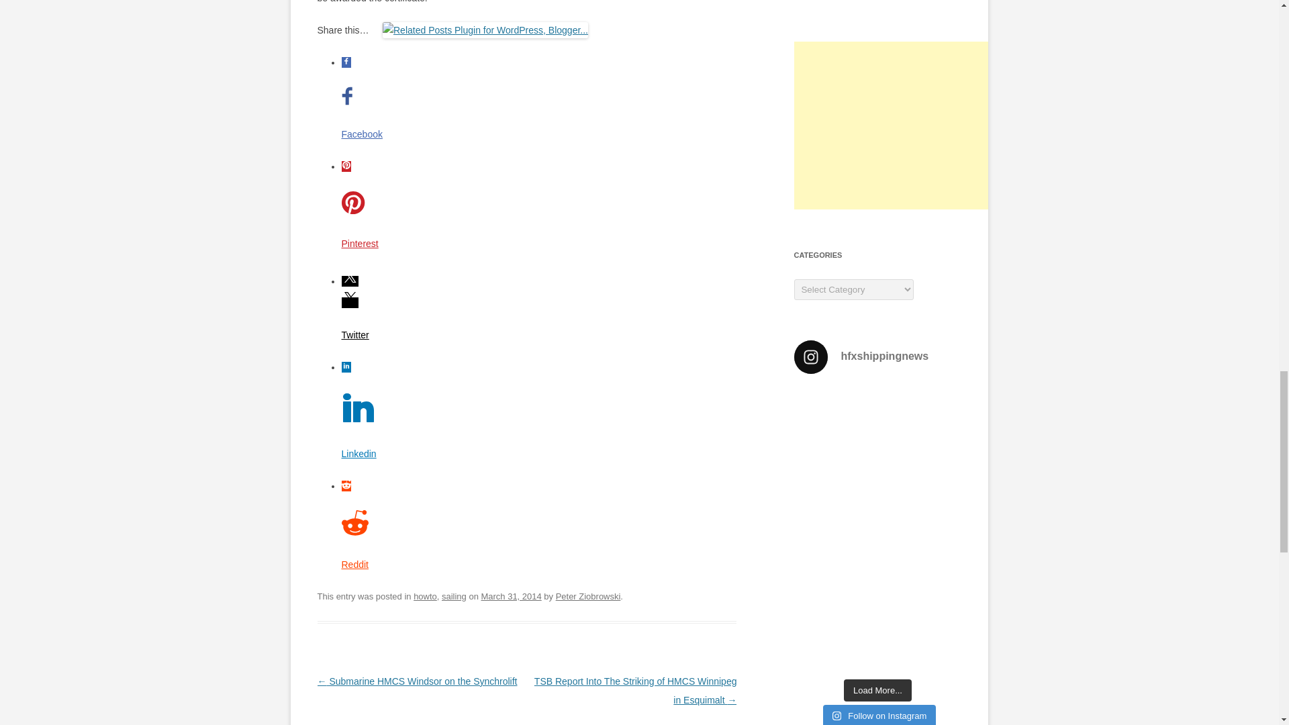 Image resolution: width=1289 pixels, height=725 pixels. What do you see at coordinates (588, 596) in the screenshot?
I see `View all posts by Peter Ziobrowski` at bounding box center [588, 596].